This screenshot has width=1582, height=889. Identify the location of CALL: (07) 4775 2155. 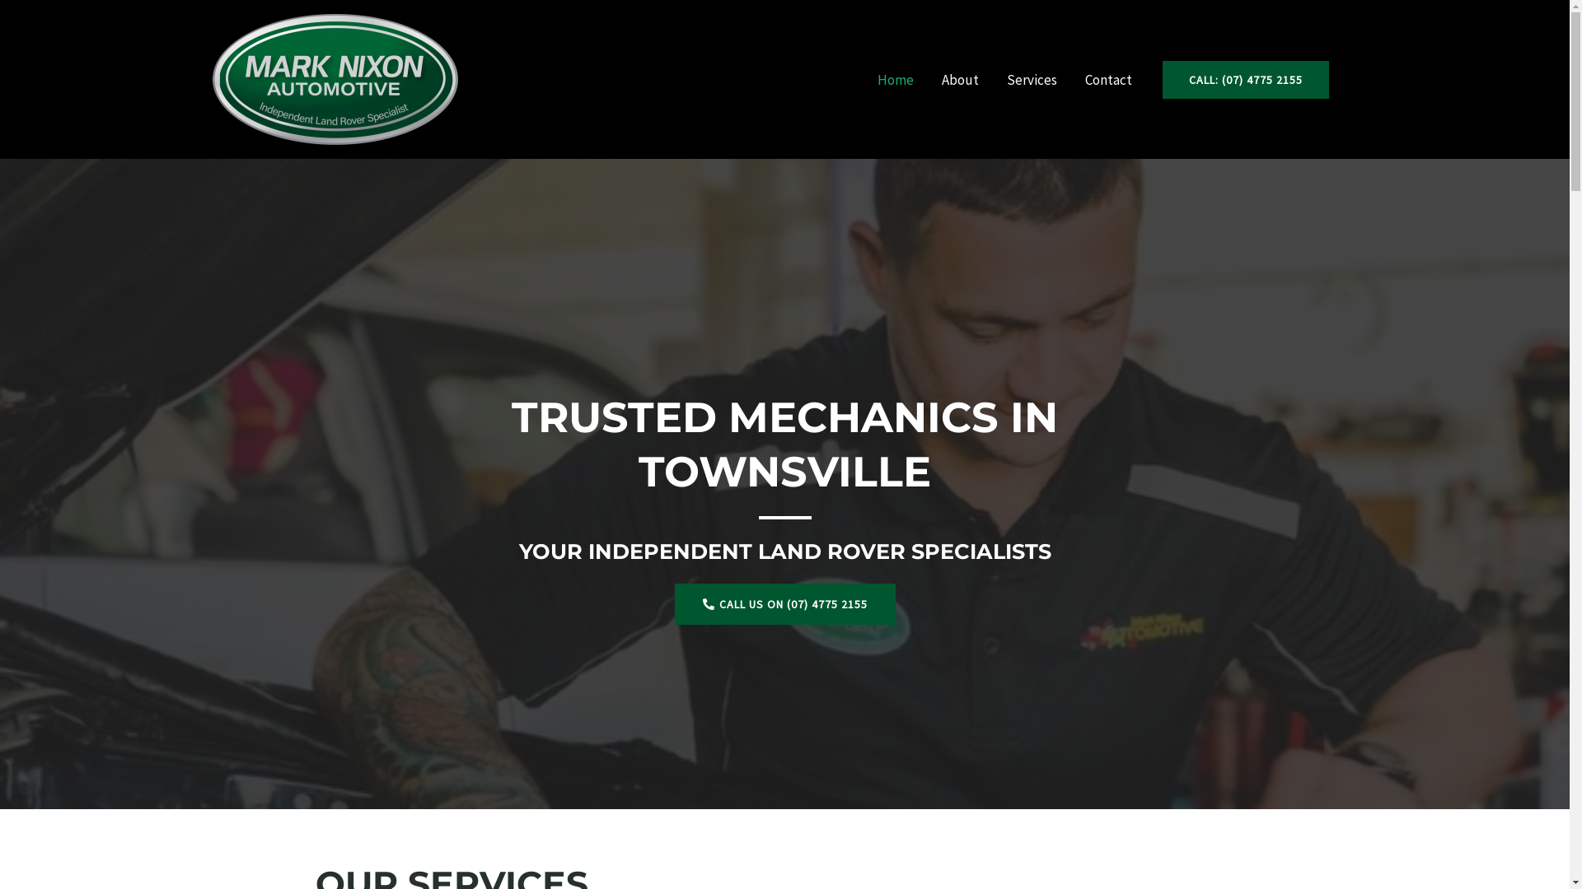
(1239, 80).